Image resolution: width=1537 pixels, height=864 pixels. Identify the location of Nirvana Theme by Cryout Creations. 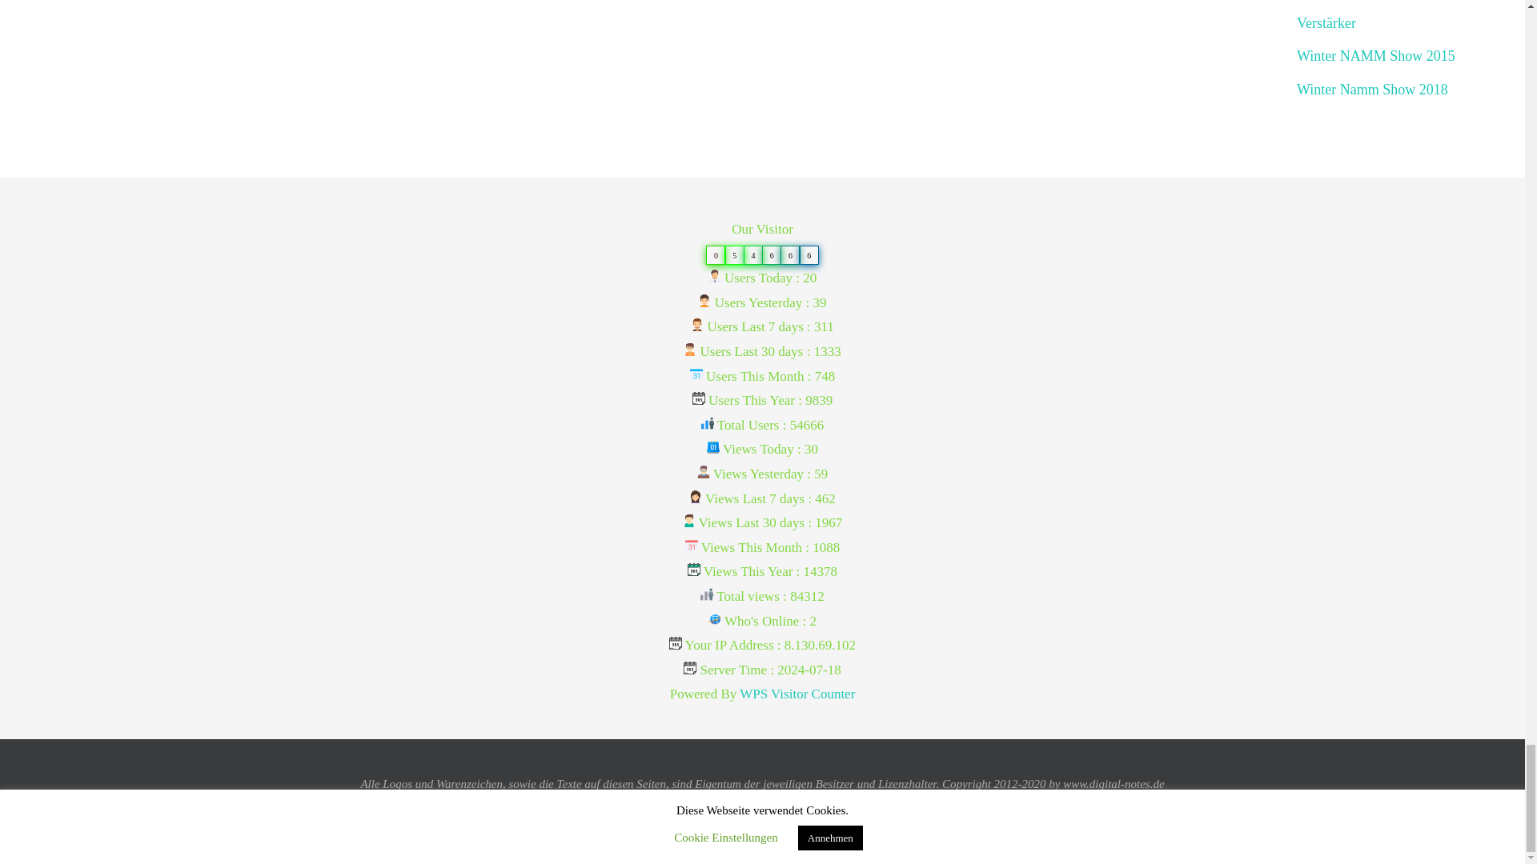
(758, 850).